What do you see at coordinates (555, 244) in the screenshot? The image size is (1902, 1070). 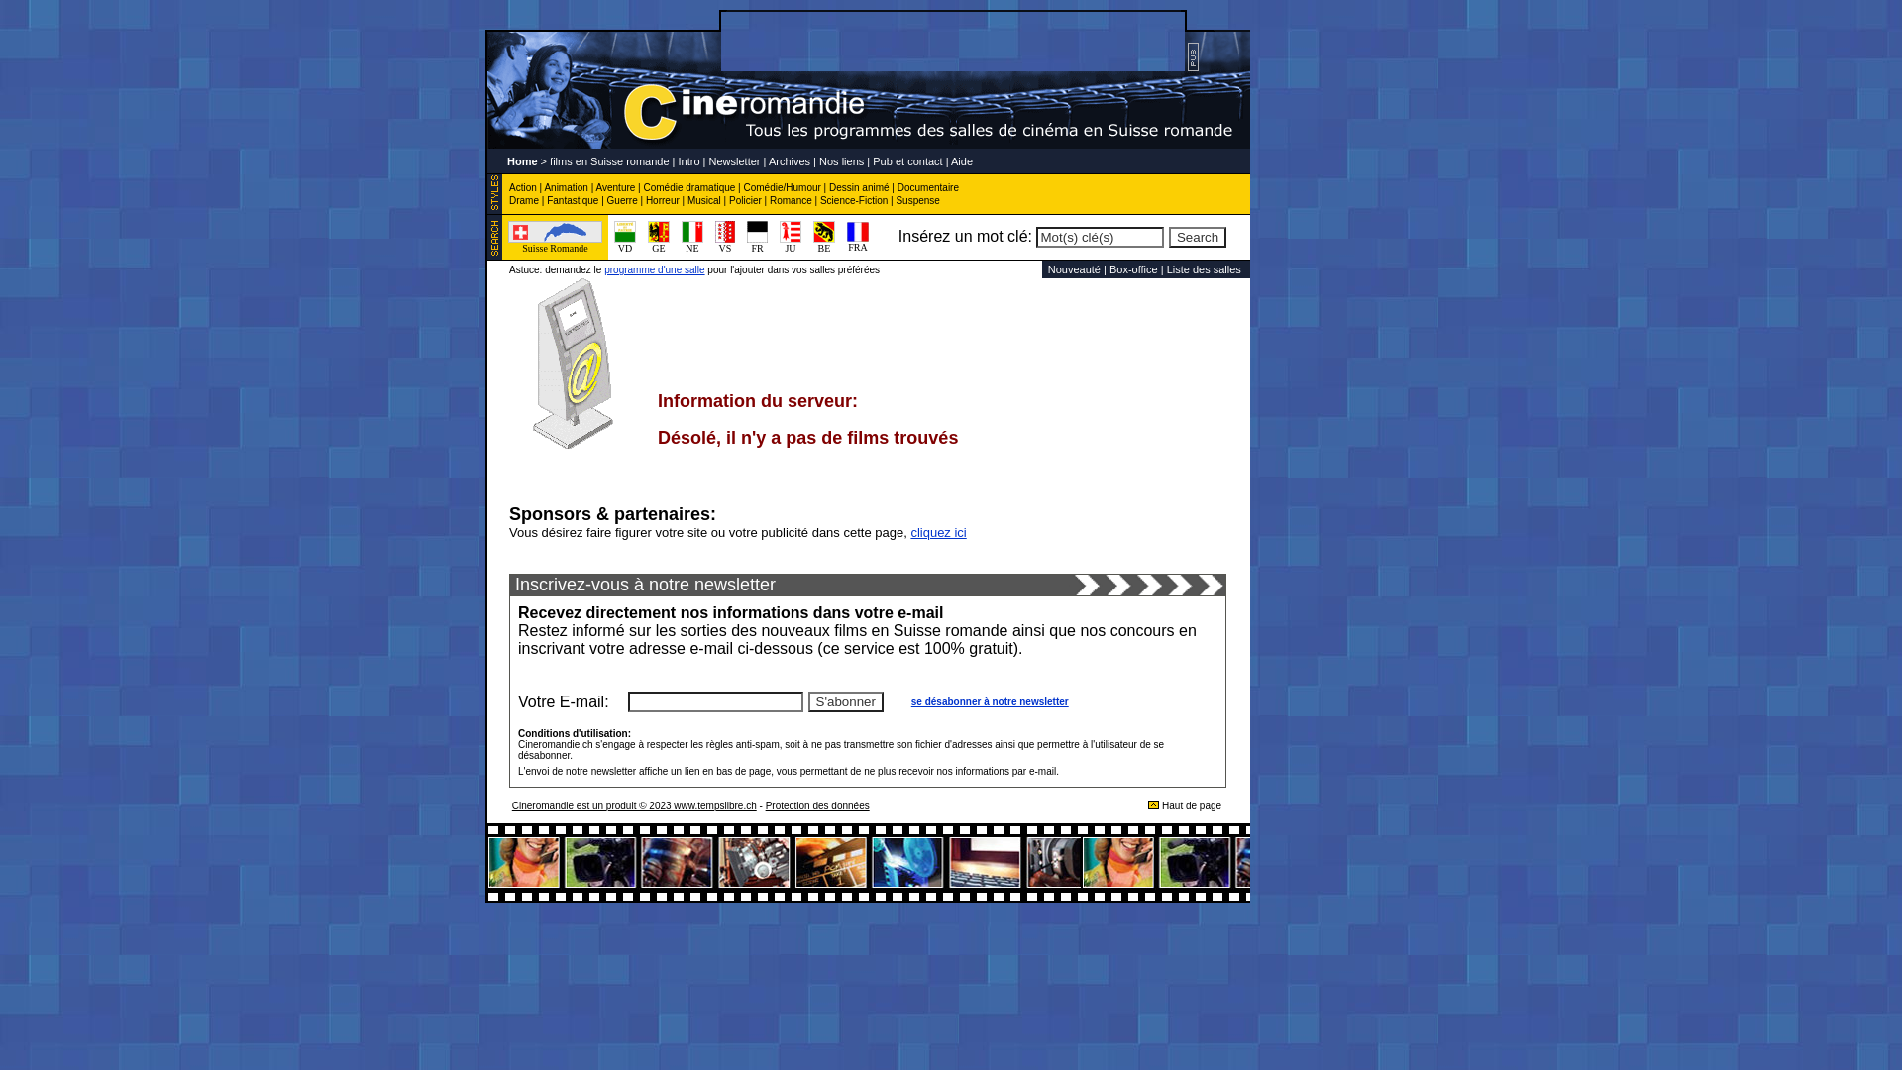 I see `Suisse Romande` at bounding box center [555, 244].